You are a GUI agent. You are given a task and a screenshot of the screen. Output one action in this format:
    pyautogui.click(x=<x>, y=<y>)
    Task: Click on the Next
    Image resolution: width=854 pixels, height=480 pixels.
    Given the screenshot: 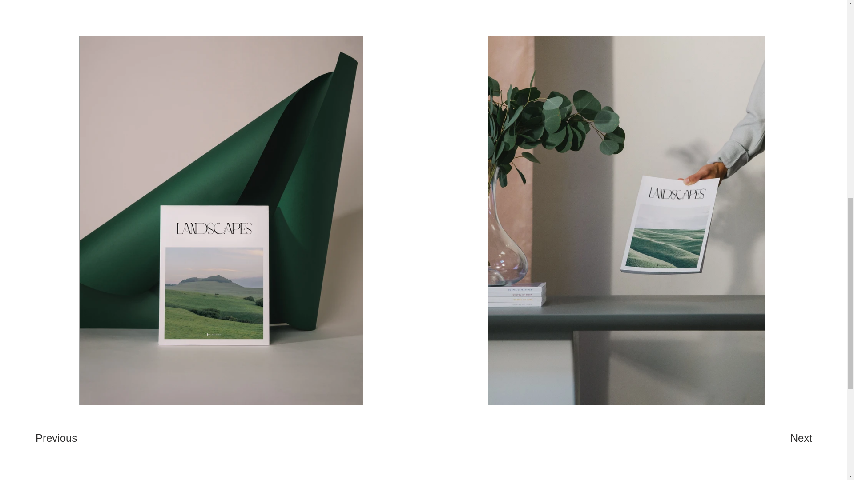 What is the action you would take?
    pyautogui.click(x=782, y=438)
    